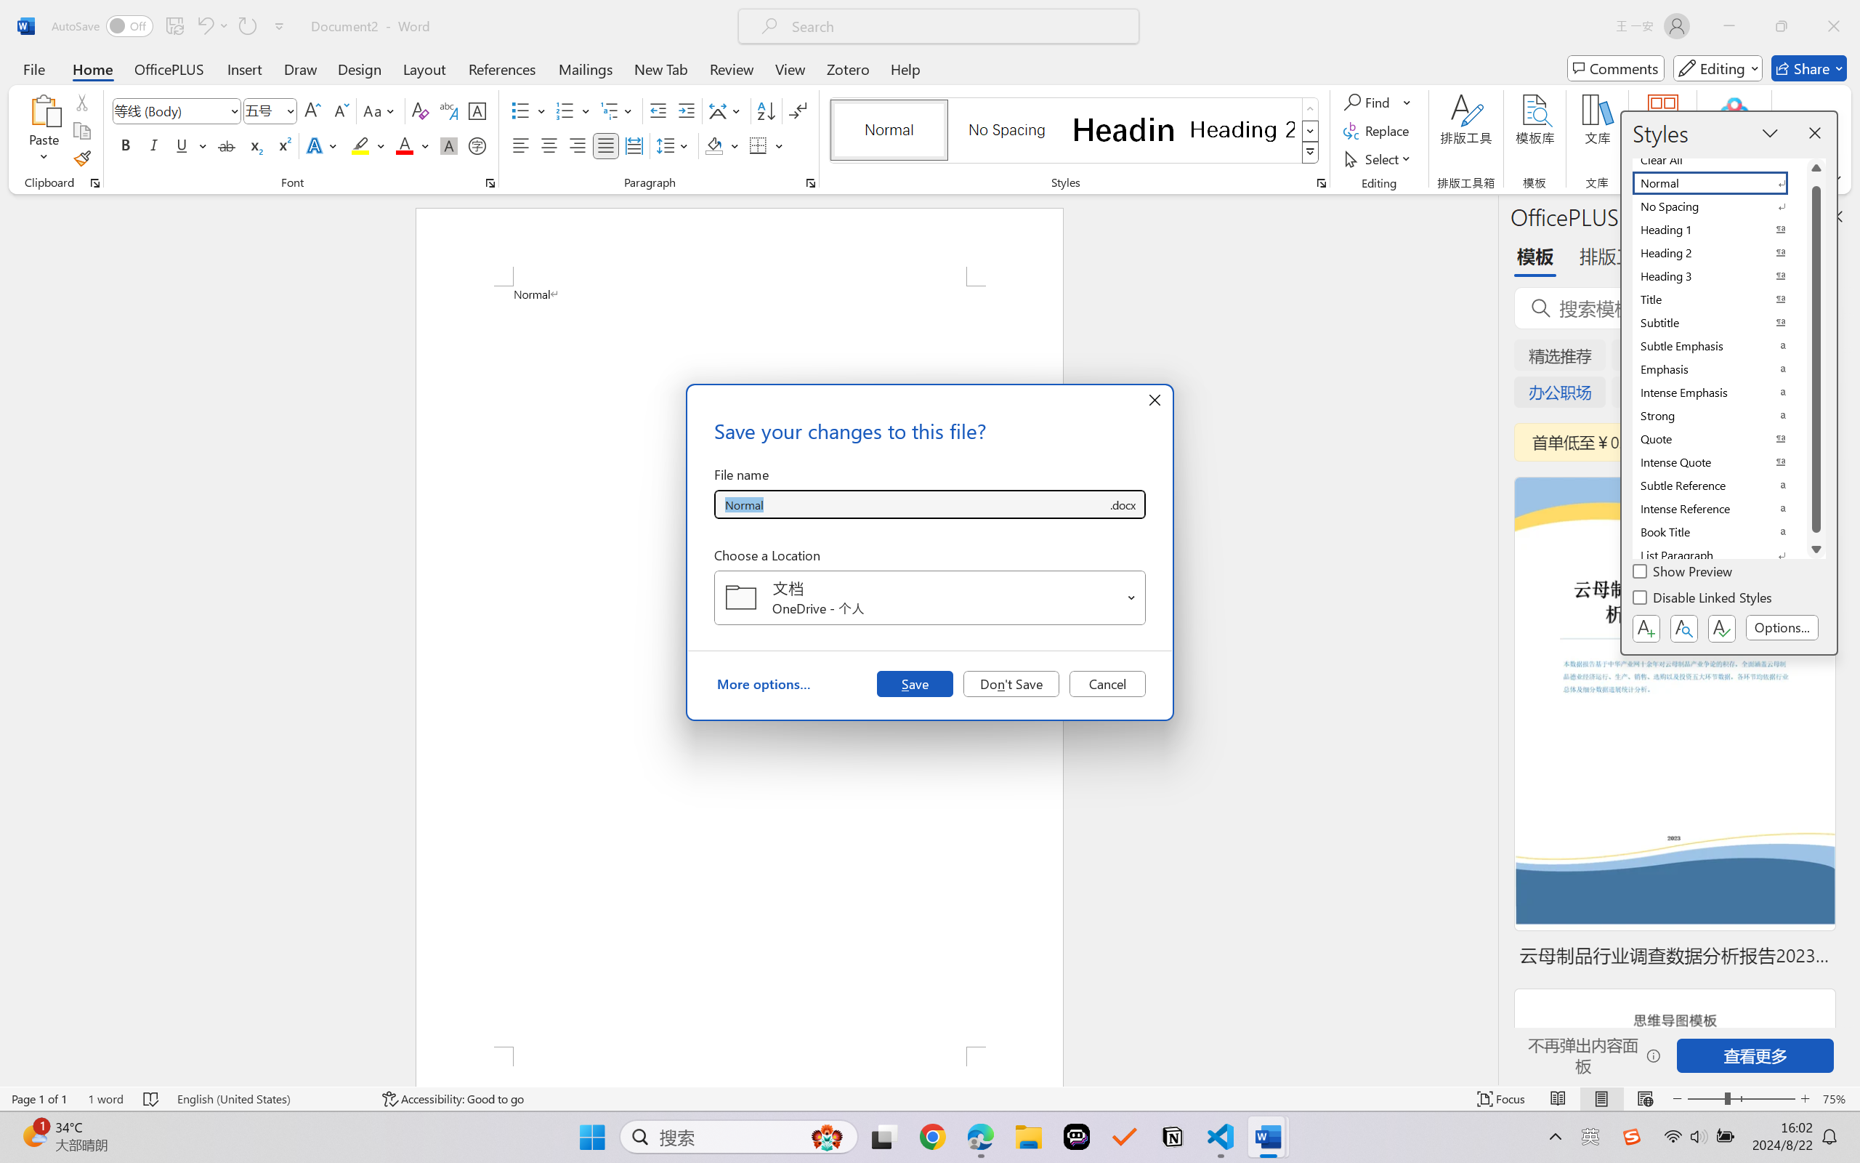 Image resolution: width=1860 pixels, height=1163 pixels. What do you see at coordinates (722, 145) in the screenshot?
I see `Shading` at bounding box center [722, 145].